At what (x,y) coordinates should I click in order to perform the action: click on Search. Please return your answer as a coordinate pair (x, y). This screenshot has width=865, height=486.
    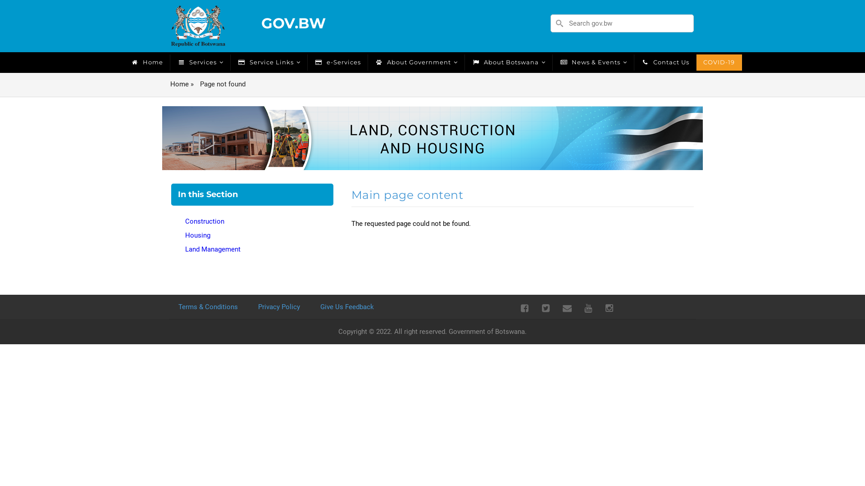
    Looking at the image, I should click on (711, 22).